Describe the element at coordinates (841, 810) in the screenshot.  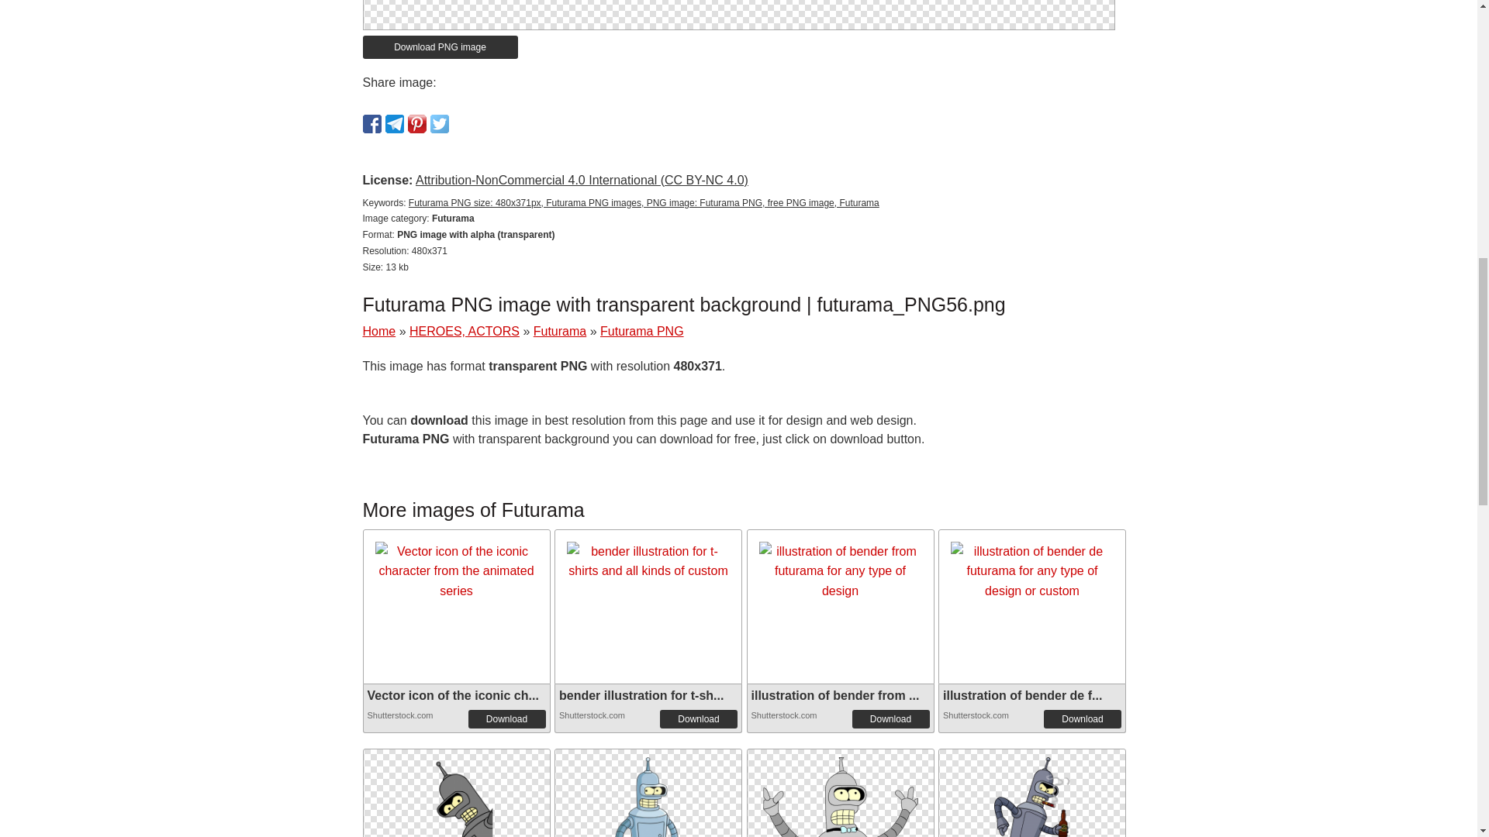
I see `Futurama PNG` at that location.